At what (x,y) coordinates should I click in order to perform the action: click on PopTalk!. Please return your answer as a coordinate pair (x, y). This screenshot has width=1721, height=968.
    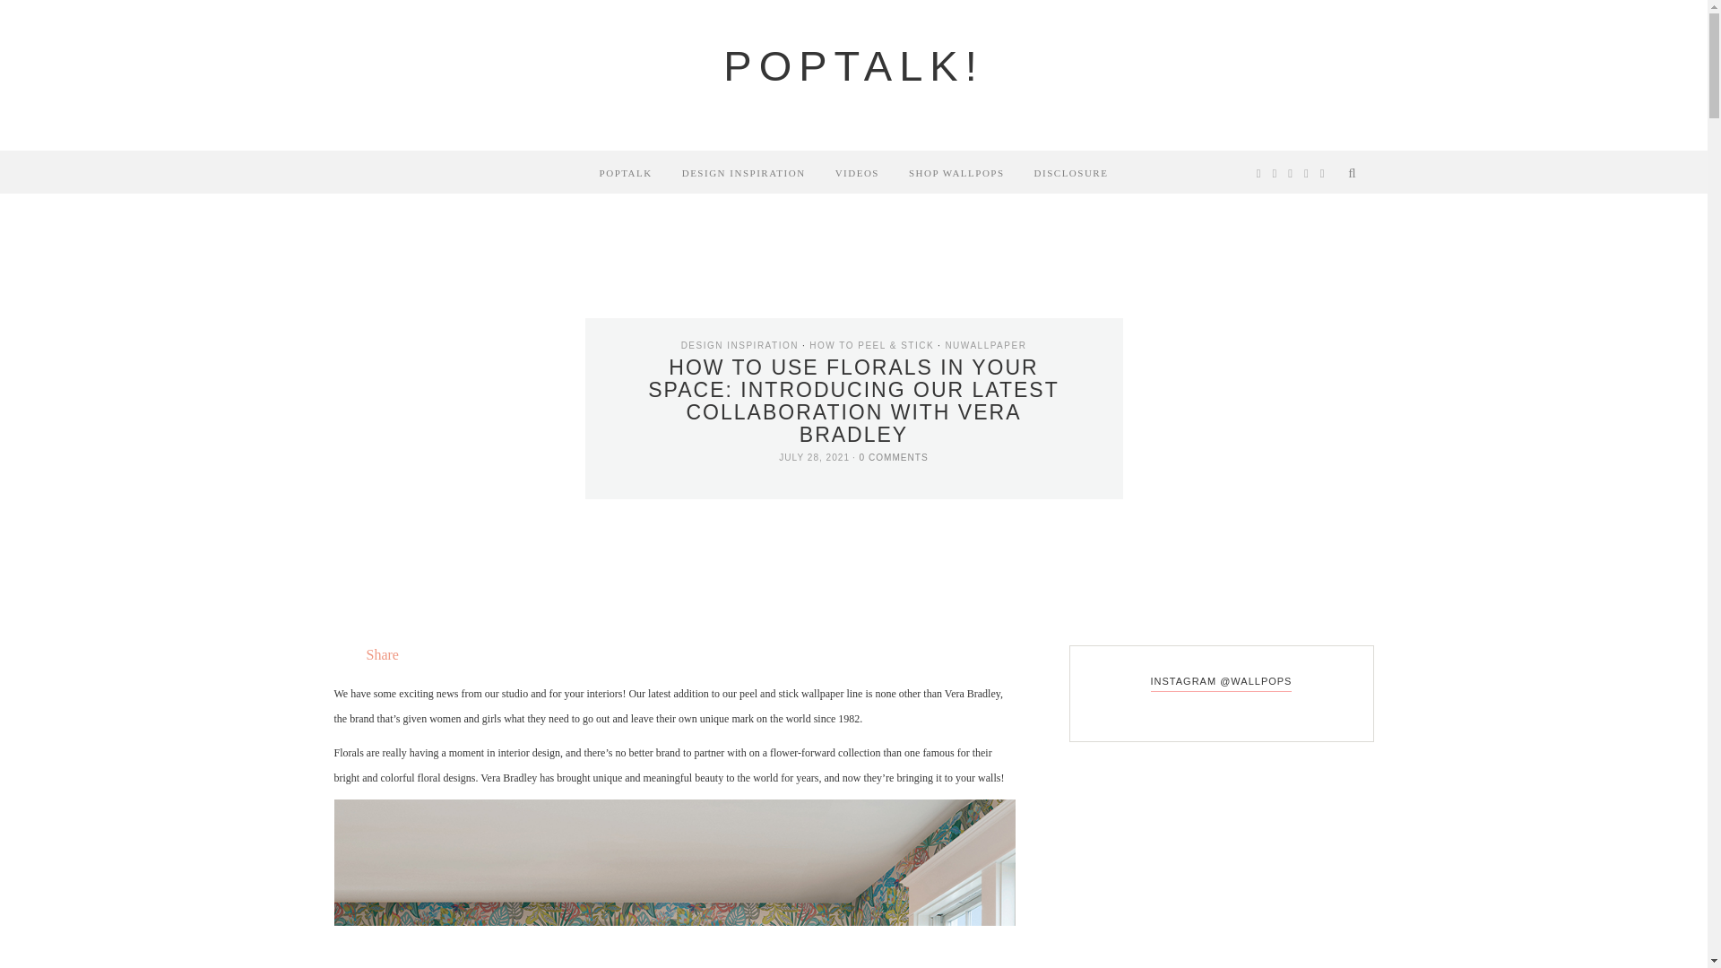
    Looking at the image, I should click on (852, 66).